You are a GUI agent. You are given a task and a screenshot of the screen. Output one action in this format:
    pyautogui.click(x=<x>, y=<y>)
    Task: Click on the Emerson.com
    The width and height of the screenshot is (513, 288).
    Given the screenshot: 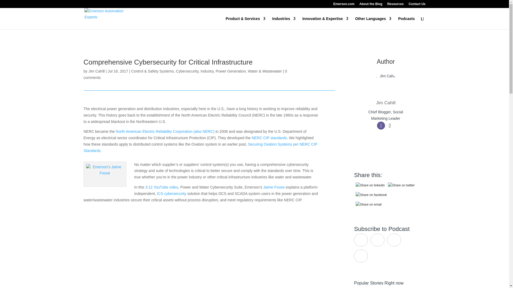 What is the action you would take?
    pyautogui.click(x=344, y=5)
    